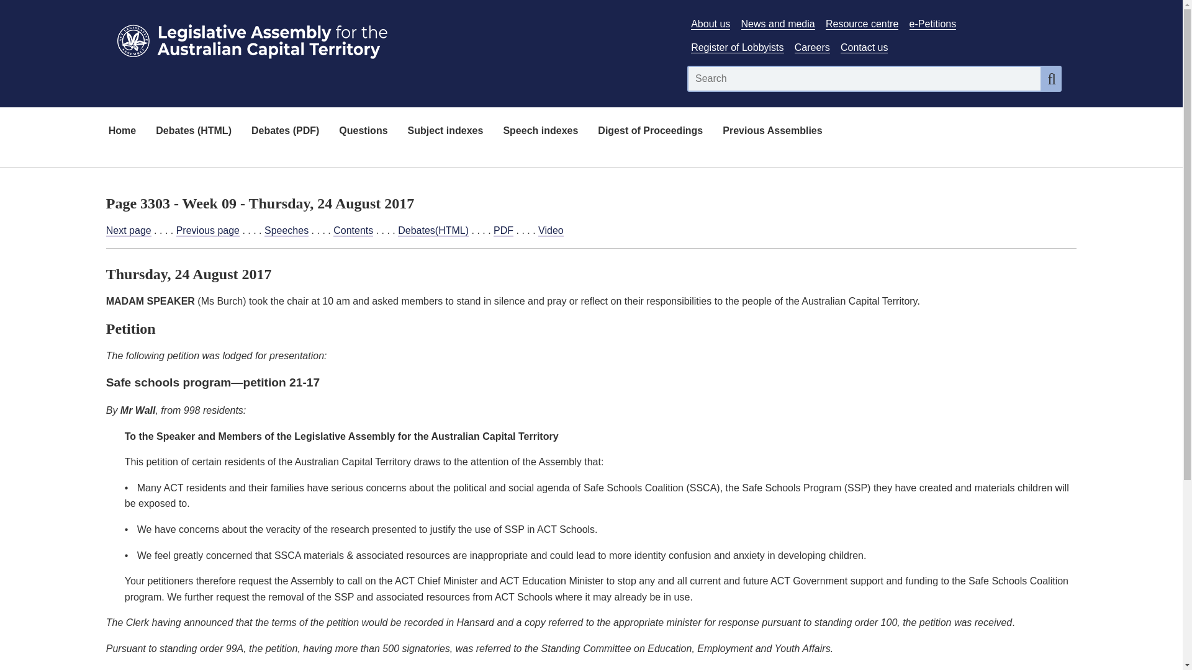 This screenshot has height=670, width=1192. Describe the element at coordinates (862, 24) in the screenshot. I see `Resource centre` at that location.